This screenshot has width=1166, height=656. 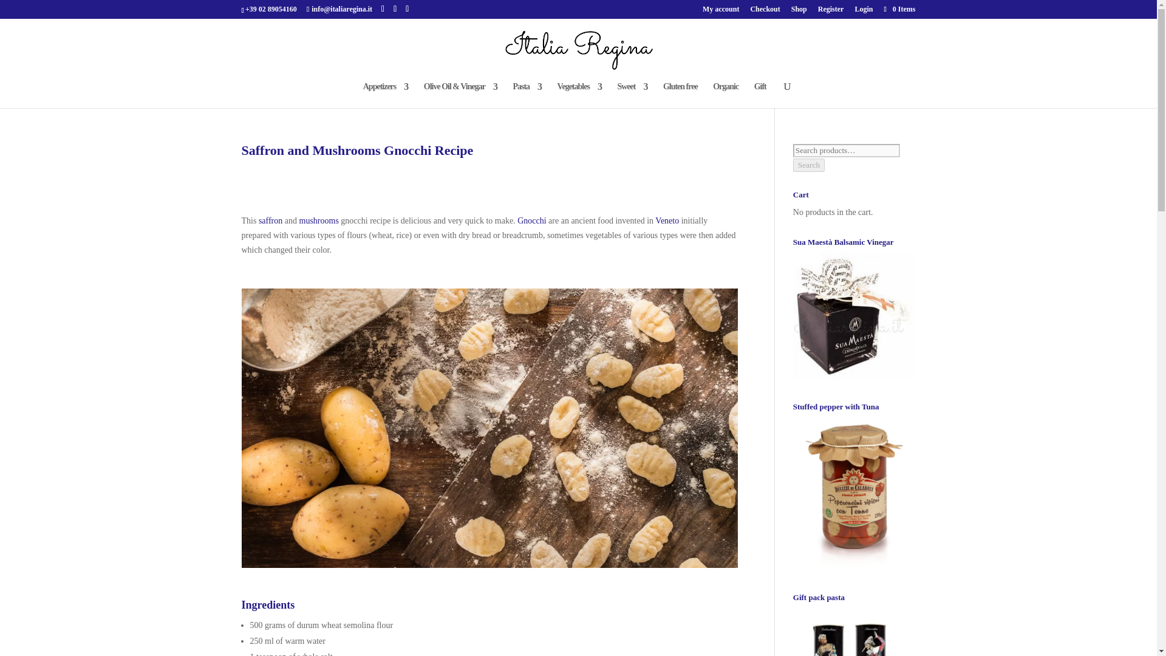 I want to click on Gluten free, so click(x=680, y=95).